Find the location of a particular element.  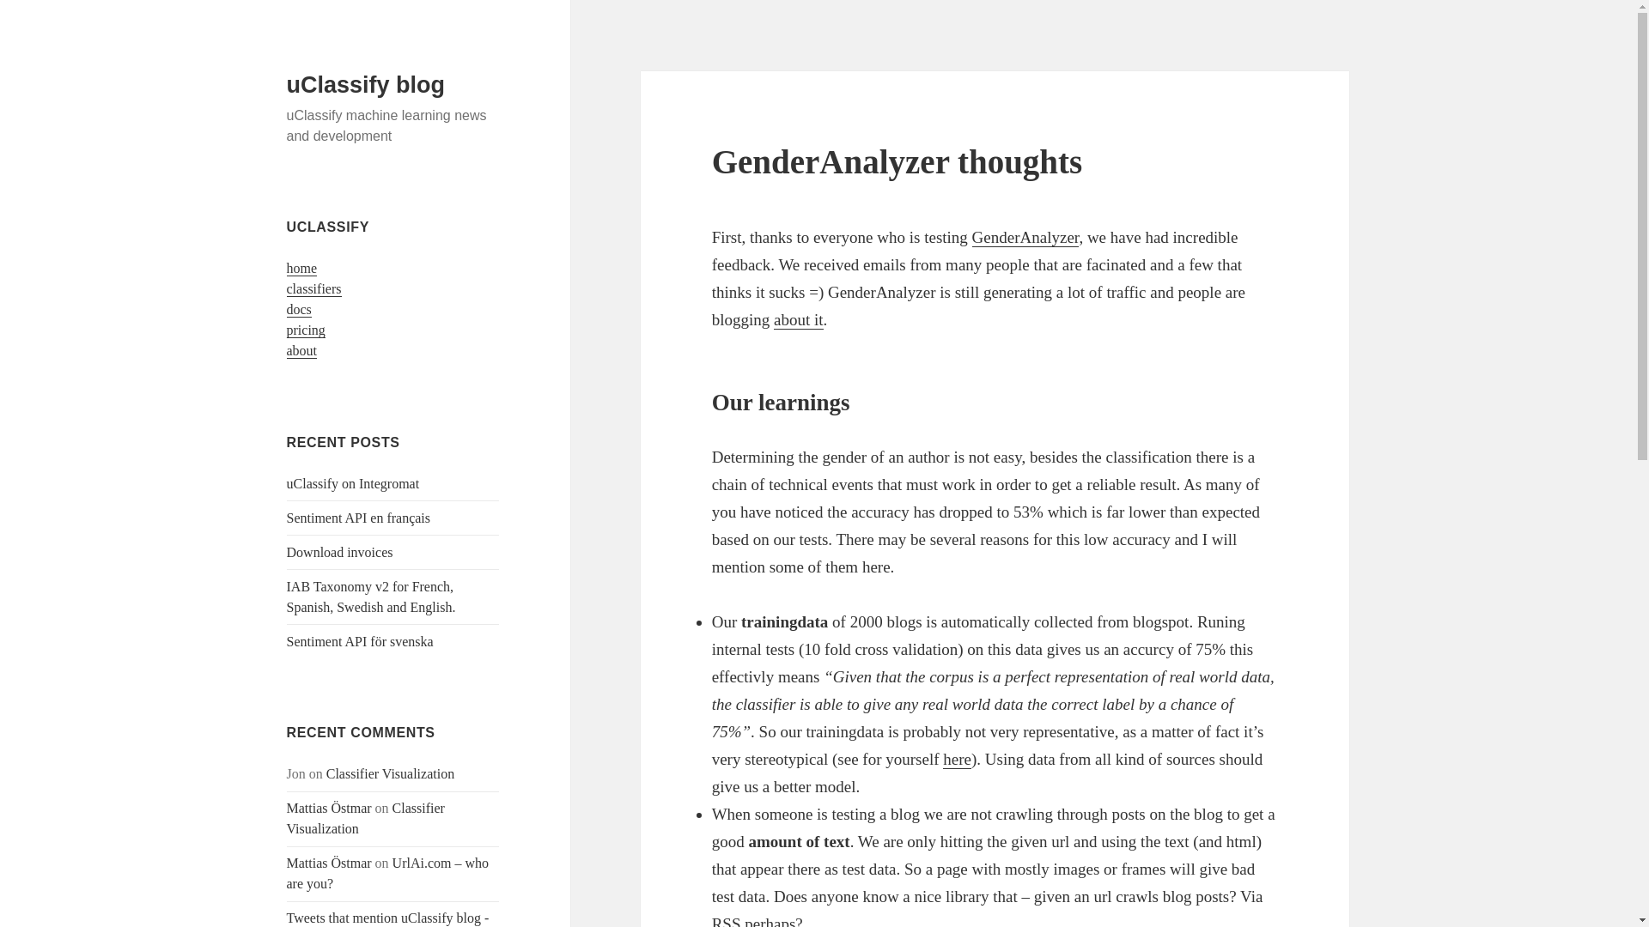

Gender Analyzer blog search on Google is located at coordinates (798, 319).